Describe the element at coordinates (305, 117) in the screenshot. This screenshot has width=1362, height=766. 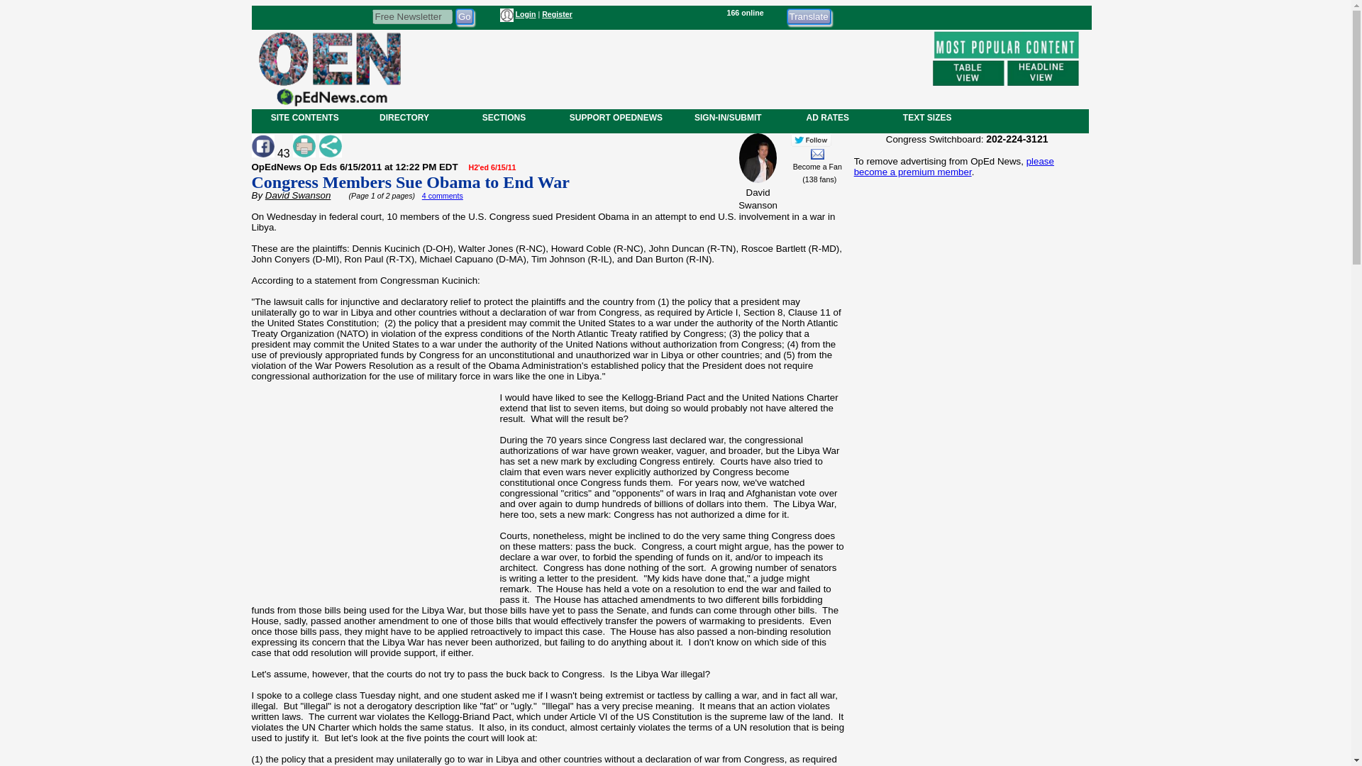
I see `SITE CONTENTS` at that location.